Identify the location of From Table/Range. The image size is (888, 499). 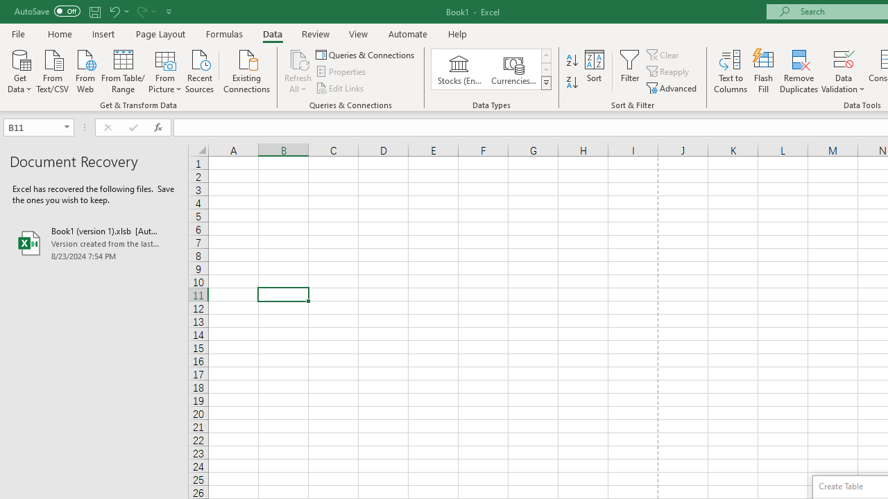
(123, 70).